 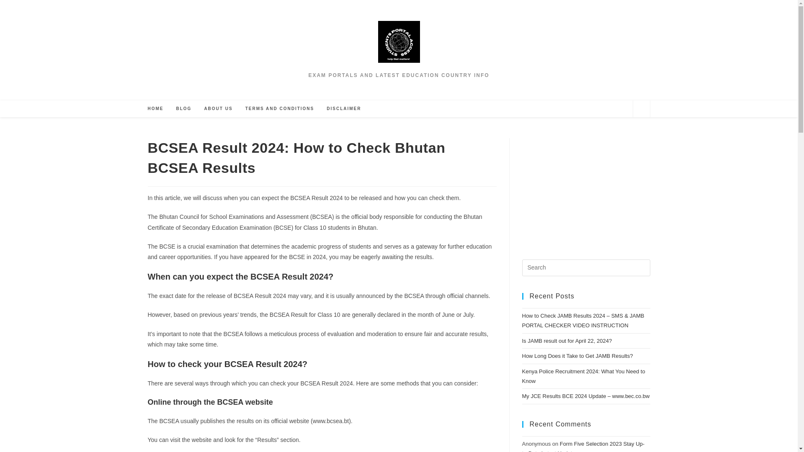 I want to click on DISCLAIMER, so click(x=343, y=108).